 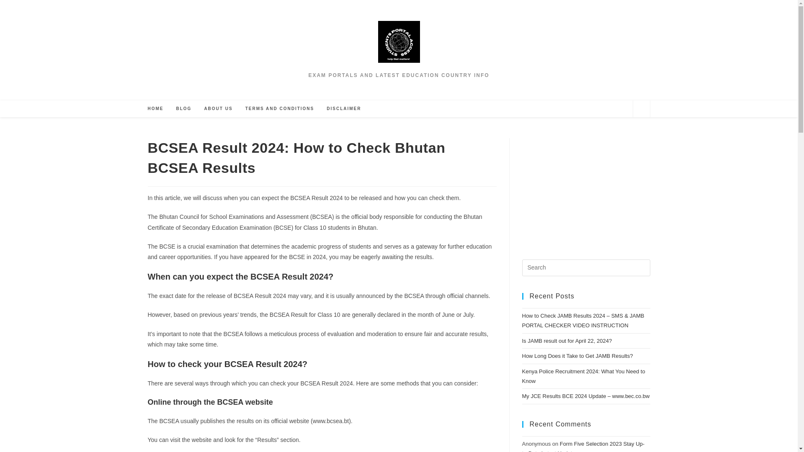 I want to click on DISCLAIMER, so click(x=343, y=108).